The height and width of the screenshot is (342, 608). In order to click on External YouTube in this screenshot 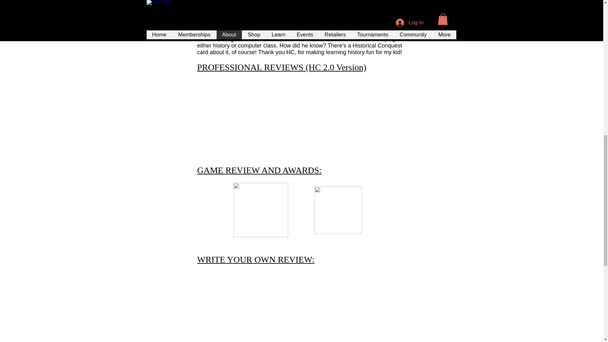, I will do `click(403, 114)`.